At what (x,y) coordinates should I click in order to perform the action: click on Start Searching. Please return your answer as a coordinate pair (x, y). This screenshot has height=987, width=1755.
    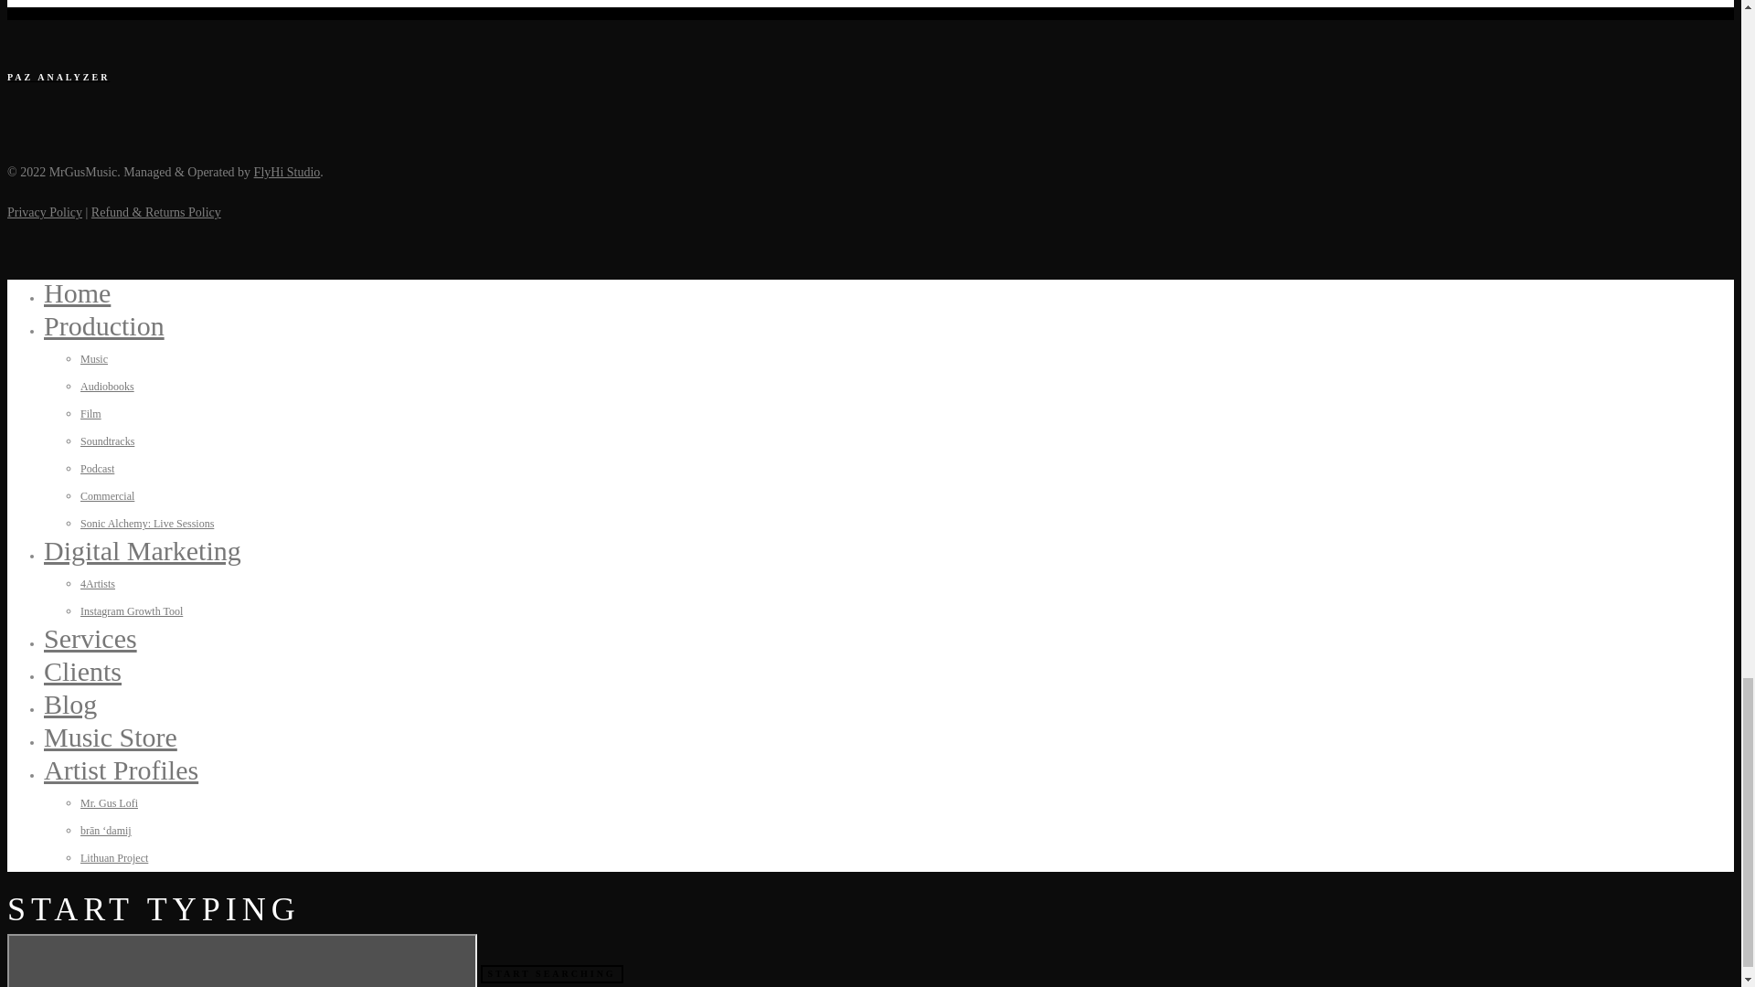
    Looking at the image, I should click on (552, 974).